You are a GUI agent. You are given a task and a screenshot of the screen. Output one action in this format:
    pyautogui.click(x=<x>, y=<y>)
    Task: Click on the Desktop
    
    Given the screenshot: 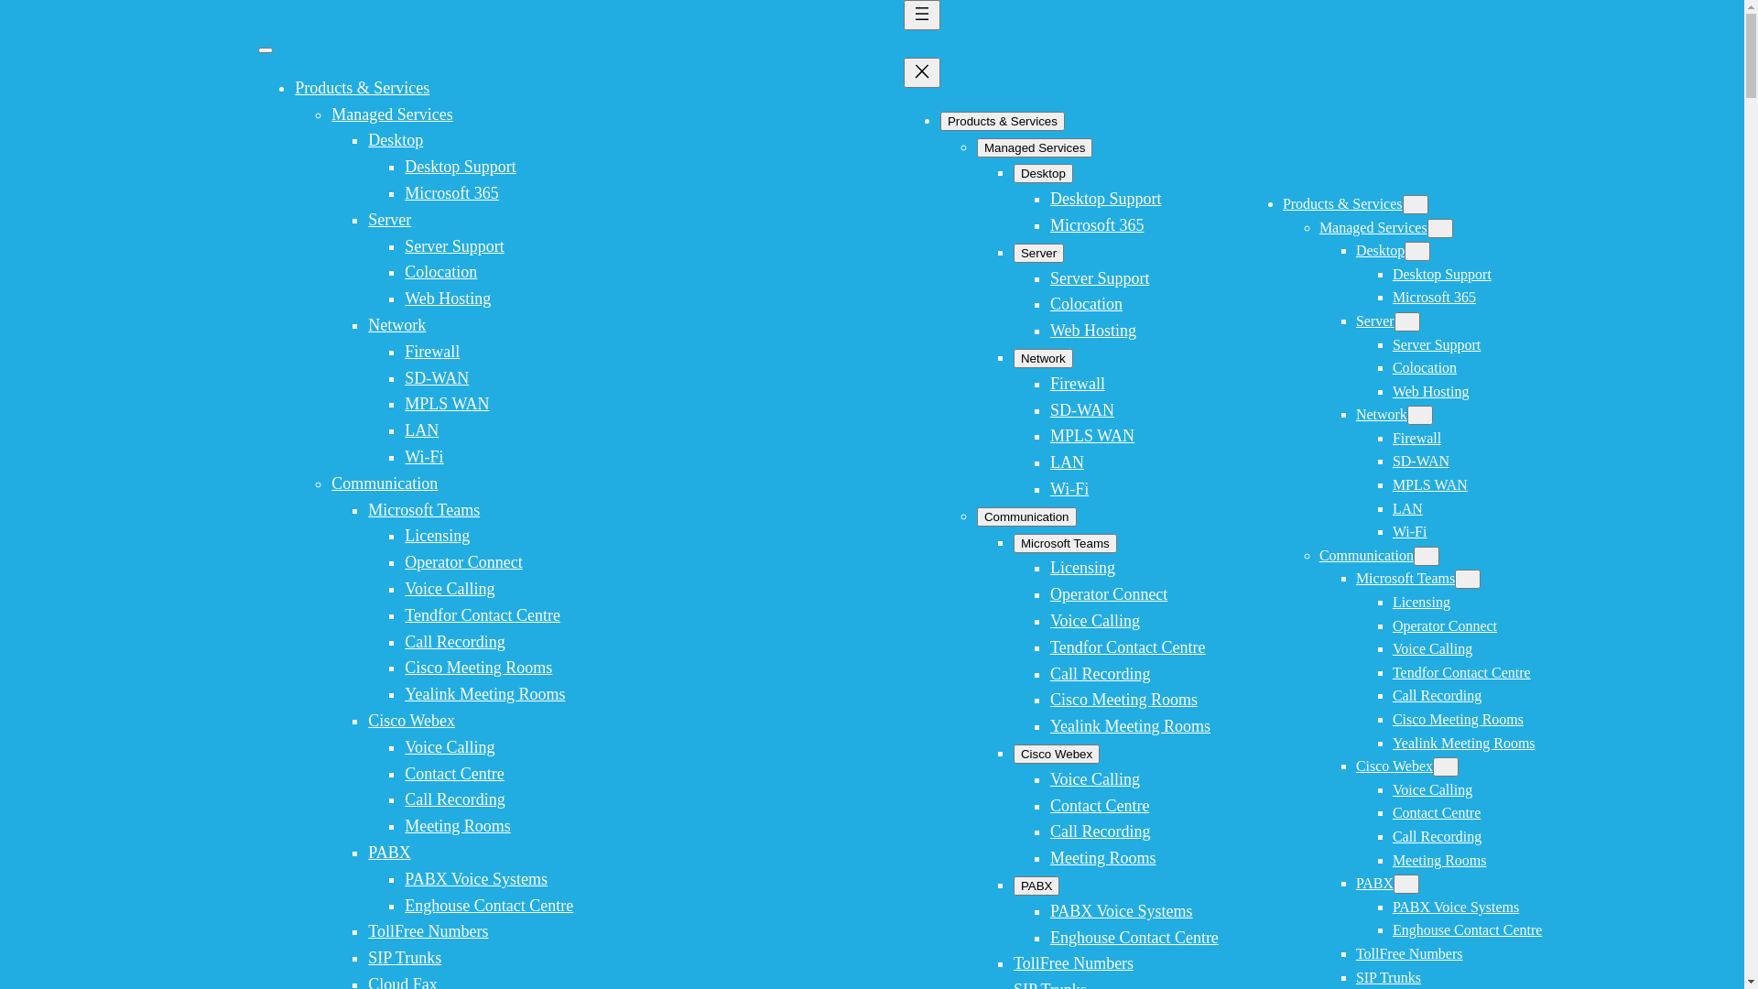 What is the action you would take?
    pyautogui.click(x=1044, y=174)
    